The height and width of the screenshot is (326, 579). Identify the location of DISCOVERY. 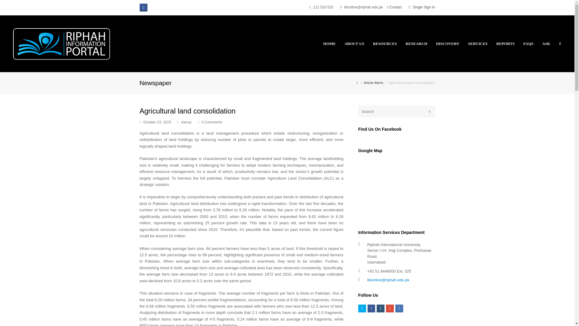
(448, 43).